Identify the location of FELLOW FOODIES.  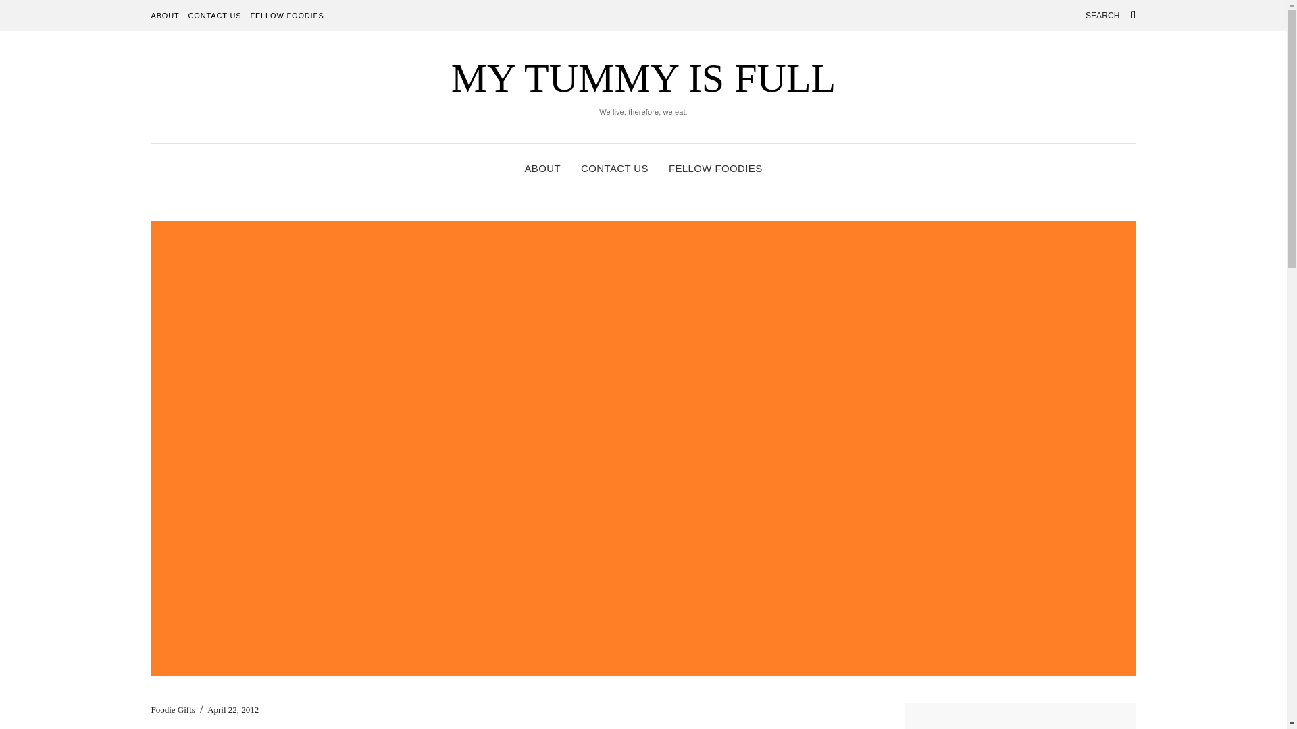
(715, 169).